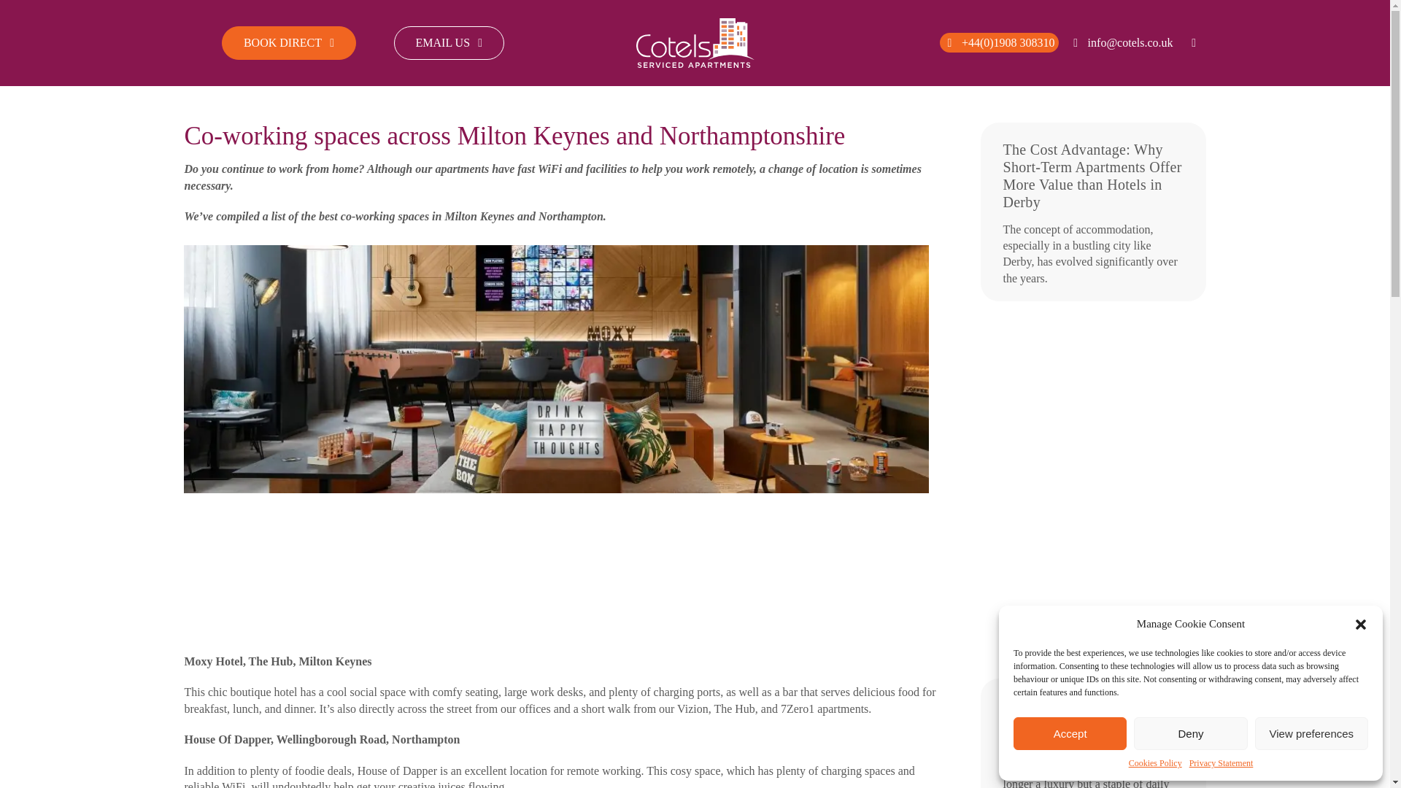 This screenshot has height=788, width=1401. What do you see at coordinates (1156, 763) in the screenshot?
I see `Cookies Policy` at bounding box center [1156, 763].